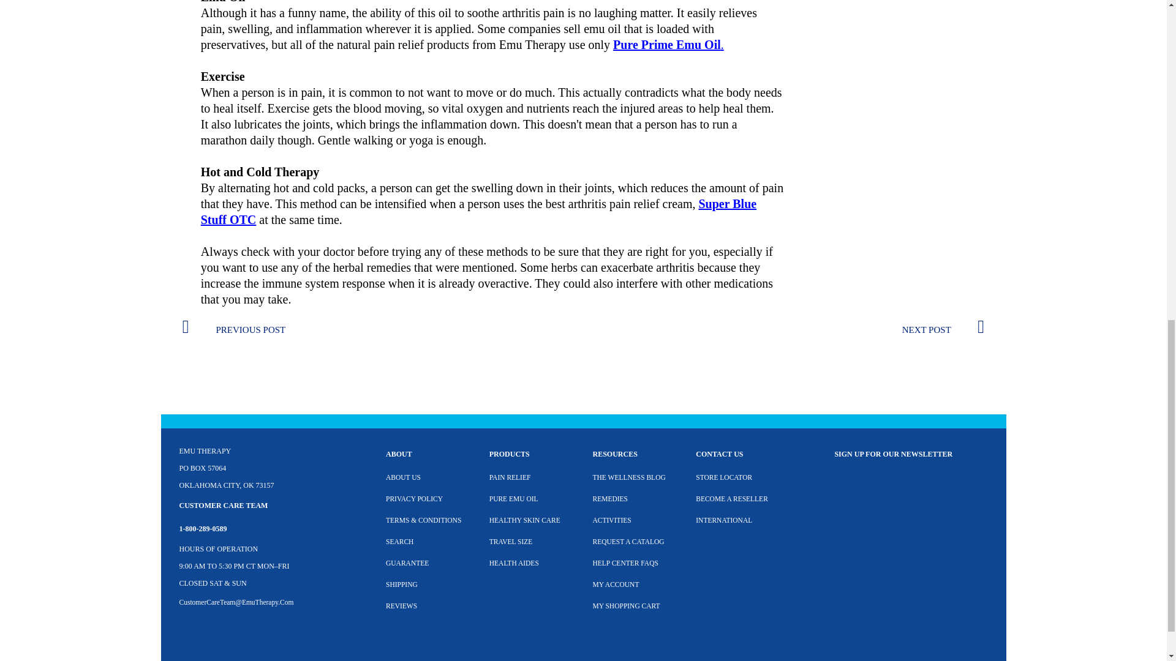 The image size is (1176, 661). Describe the element at coordinates (666, 44) in the screenshot. I see `Pure Prime Emu Oil` at that location.